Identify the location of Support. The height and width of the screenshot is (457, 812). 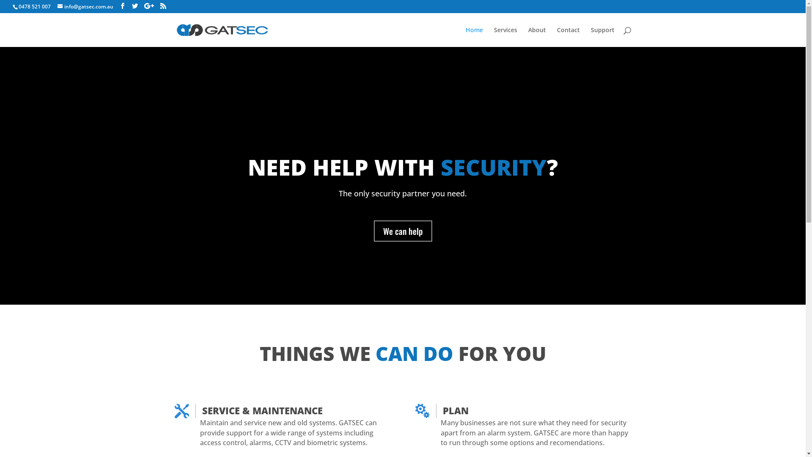
(602, 37).